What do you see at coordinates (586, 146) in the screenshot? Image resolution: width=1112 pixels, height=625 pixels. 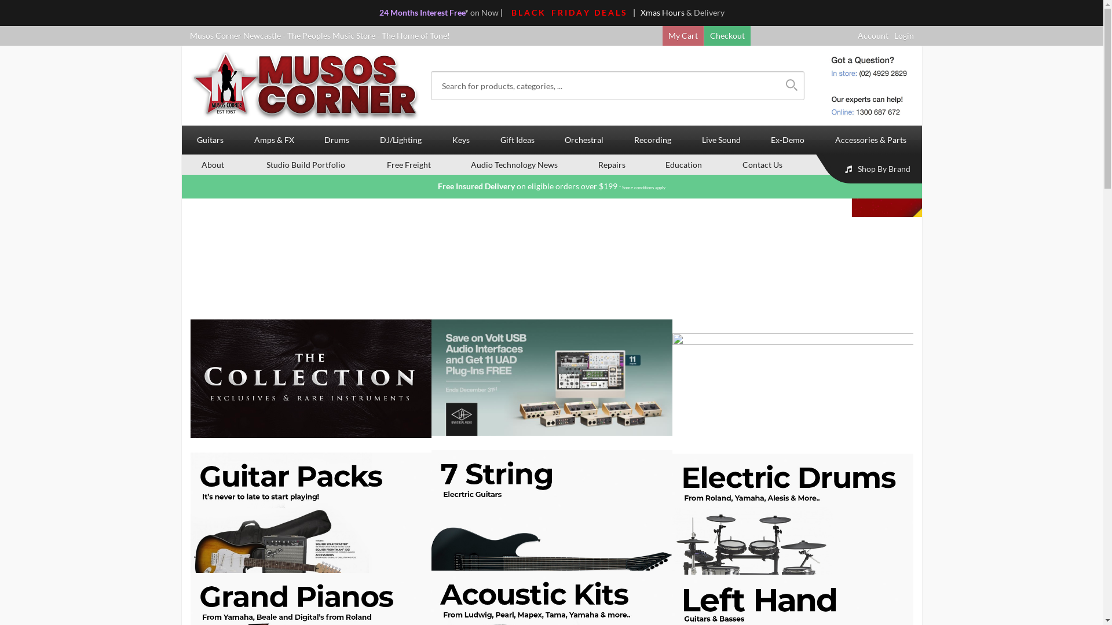 I see `Sound Modules` at bounding box center [586, 146].